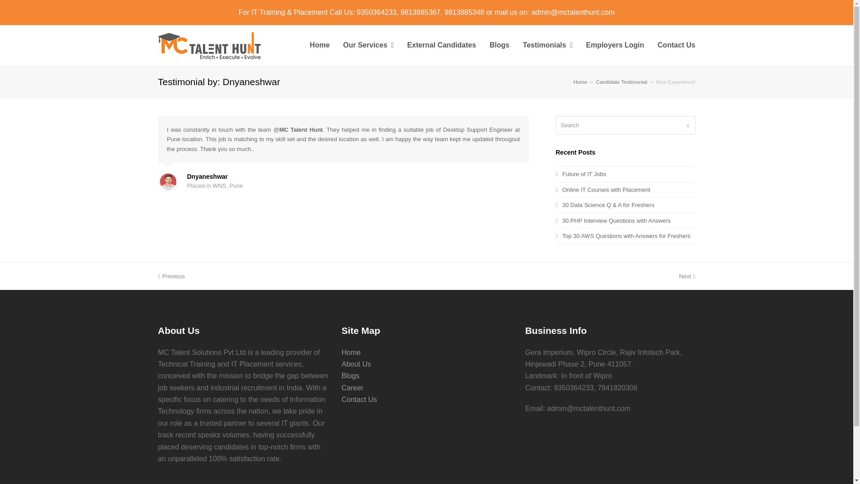  Describe the element at coordinates (603, 189) in the screenshot. I see `Online IT Courses with Placement` at that location.